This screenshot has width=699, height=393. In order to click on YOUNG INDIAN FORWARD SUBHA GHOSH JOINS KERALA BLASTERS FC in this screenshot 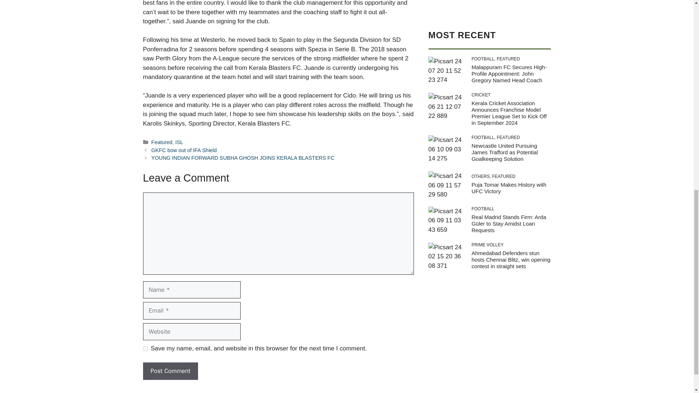, I will do `click(243, 158)`.